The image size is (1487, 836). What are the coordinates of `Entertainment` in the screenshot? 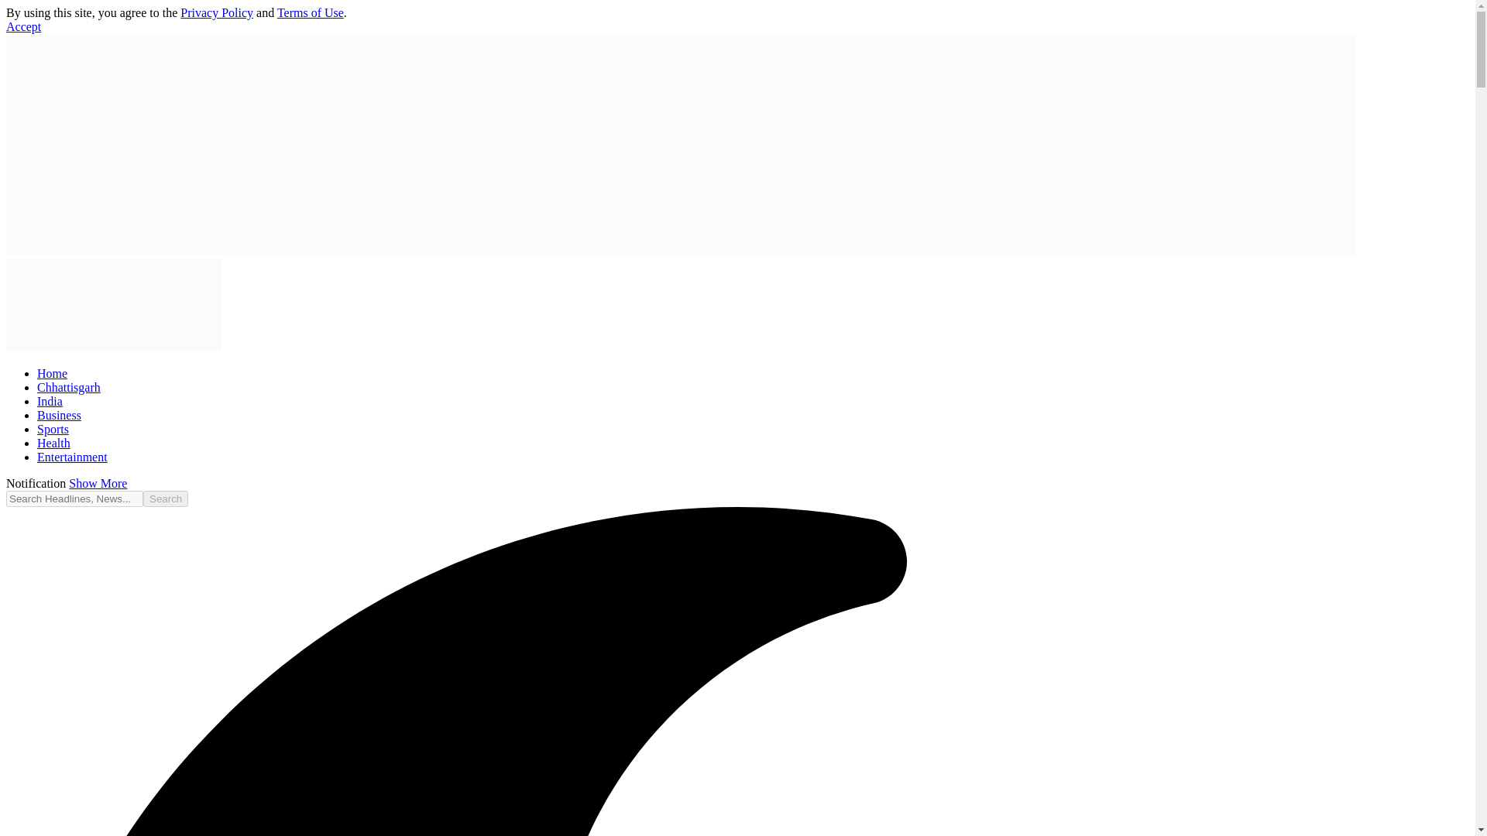 It's located at (72, 457).